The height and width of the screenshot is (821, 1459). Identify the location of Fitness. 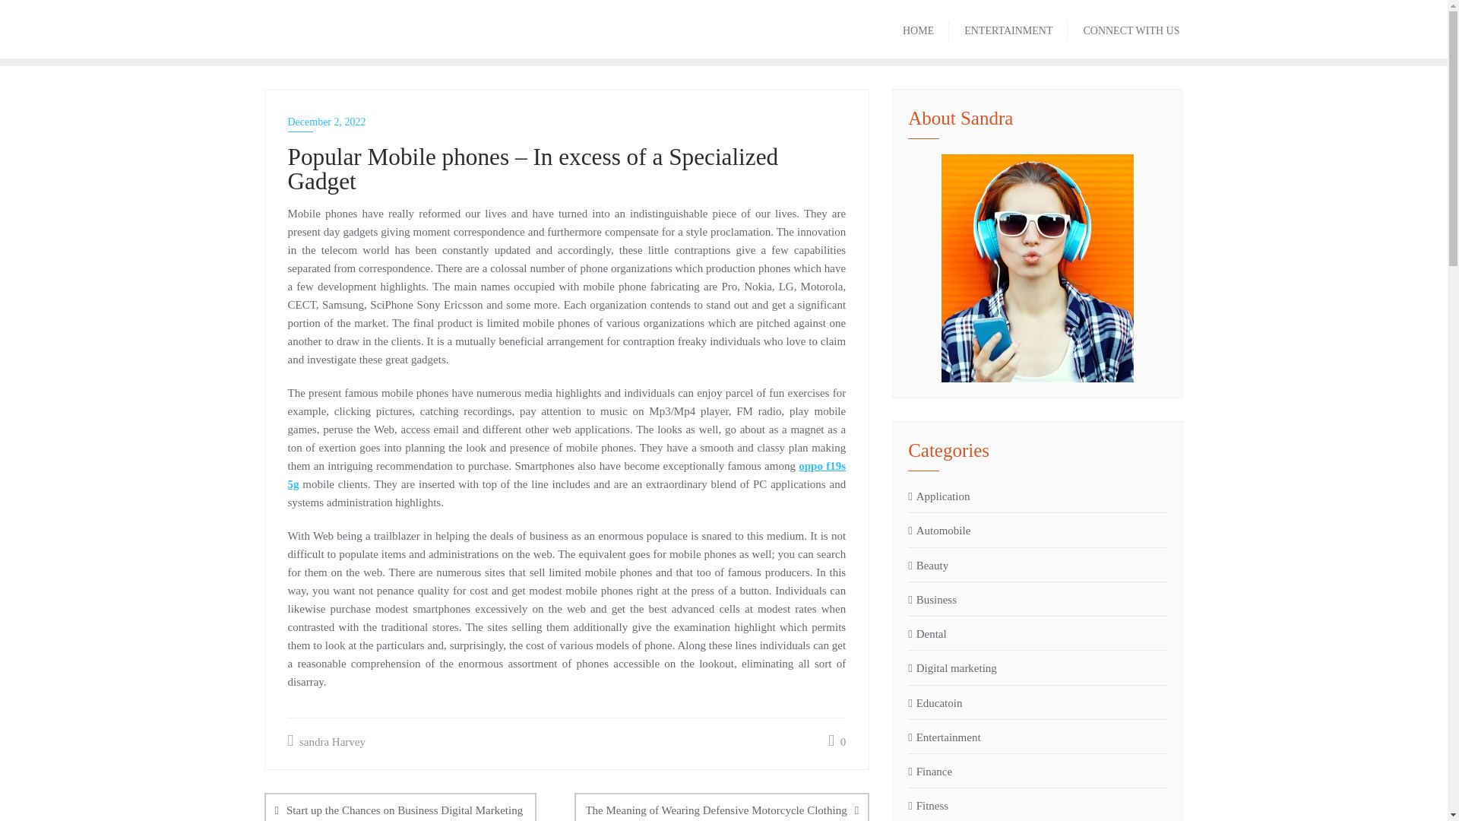
(928, 806).